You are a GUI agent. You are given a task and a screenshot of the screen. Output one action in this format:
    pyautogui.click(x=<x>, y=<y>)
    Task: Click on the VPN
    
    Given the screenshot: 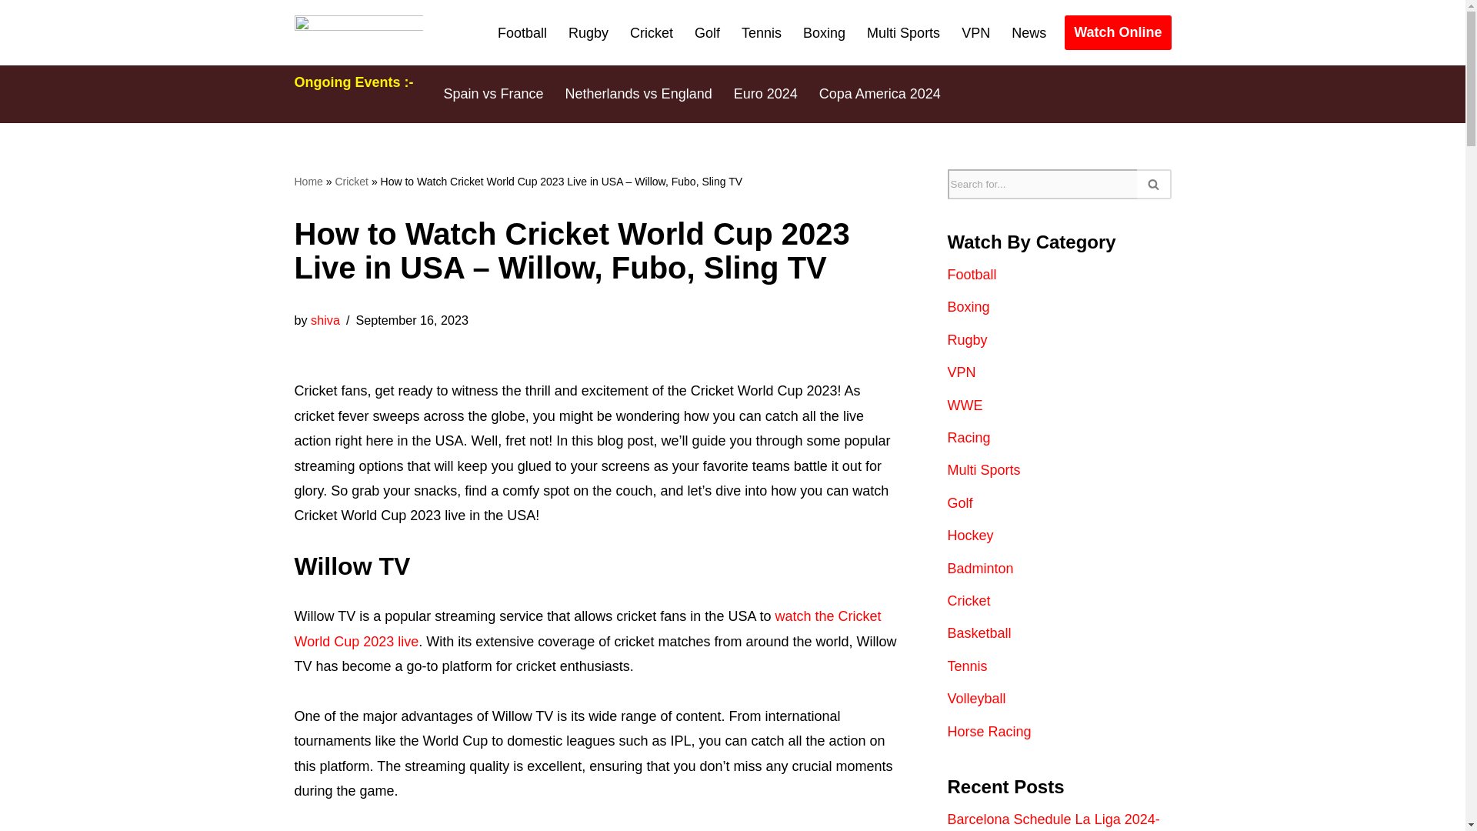 What is the action you would take?
    pyautogui.click(x=975, y=33)
    